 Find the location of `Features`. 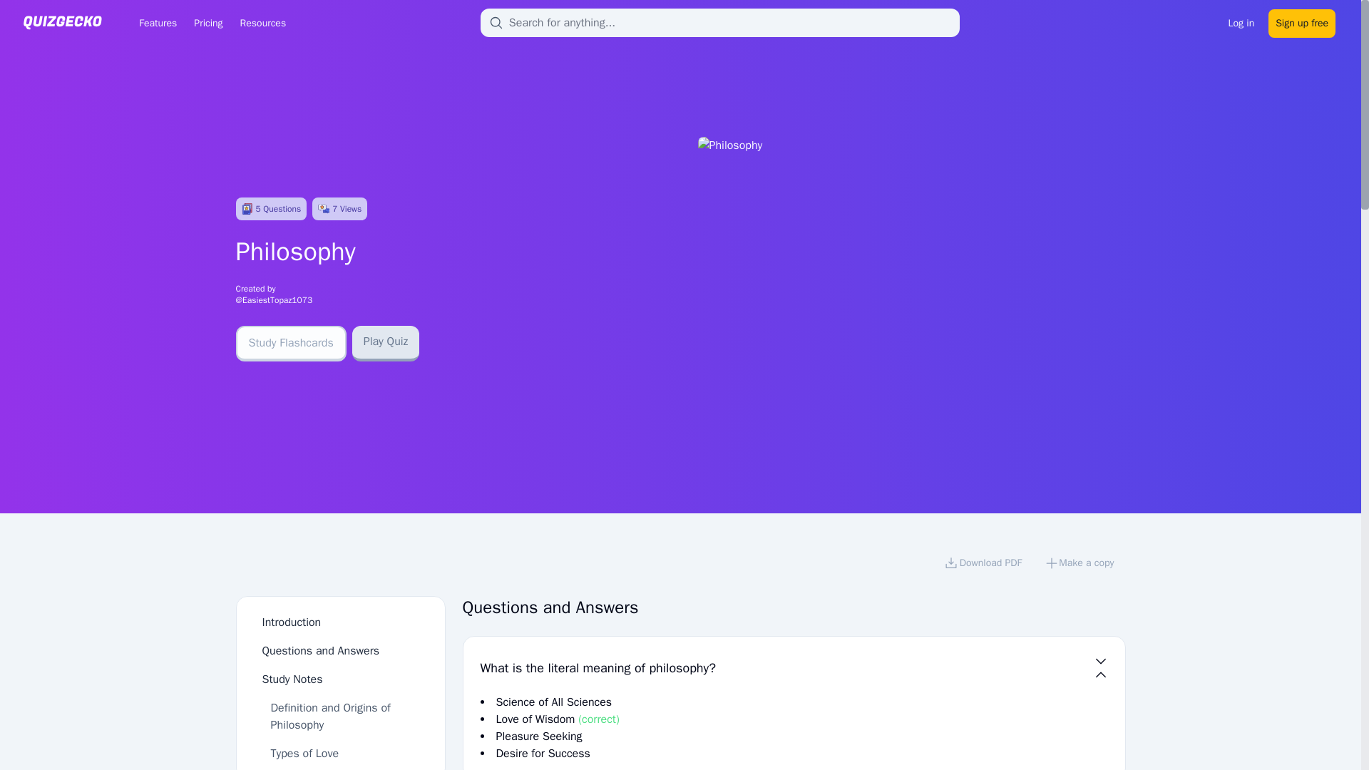

Features is located at coordinates (157, 22).